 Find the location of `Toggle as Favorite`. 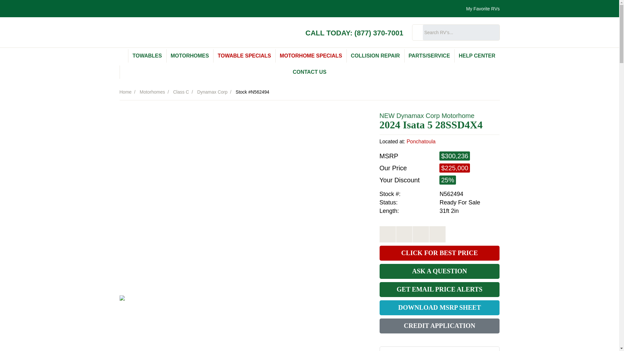

Toggle as Favorite is located at coordinates (437, 234).